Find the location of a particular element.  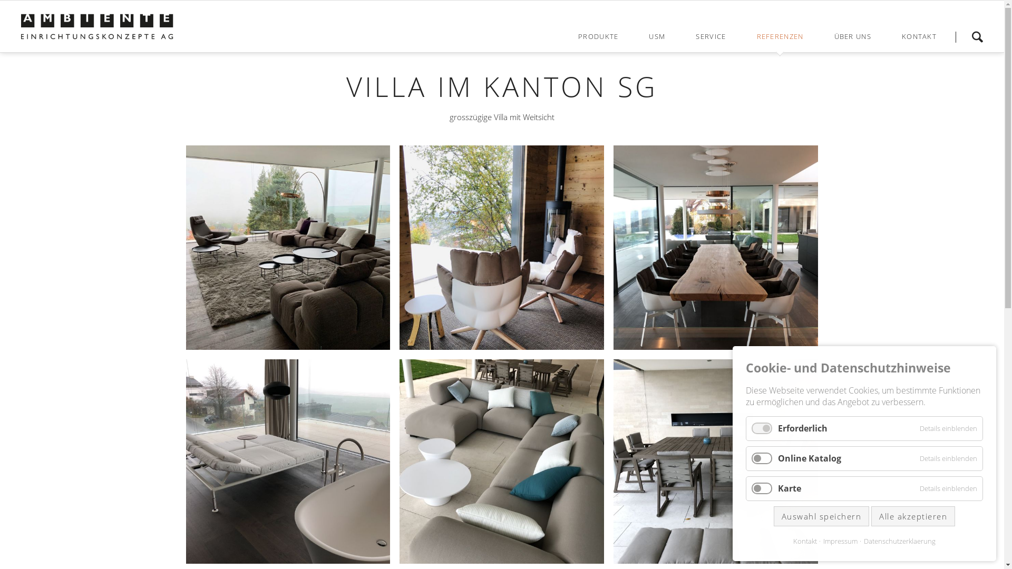

PRODUKTE is located at coordinates (598, 36).